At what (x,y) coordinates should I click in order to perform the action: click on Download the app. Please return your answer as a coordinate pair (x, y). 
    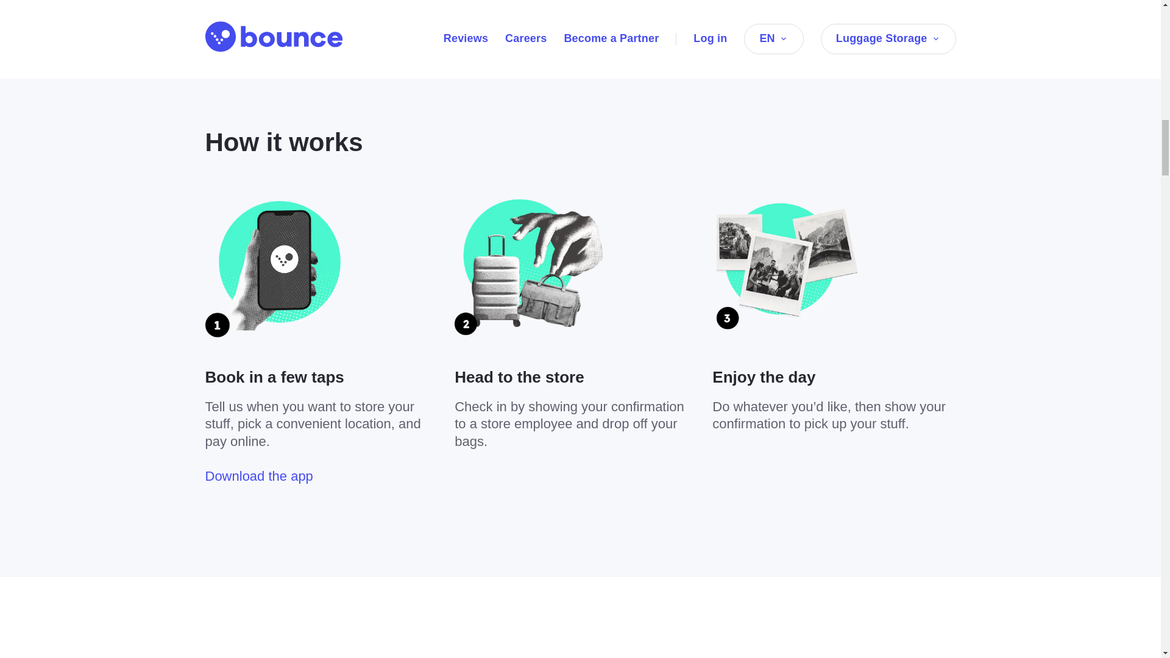
    Looking at the image, I should click on (258, 475).